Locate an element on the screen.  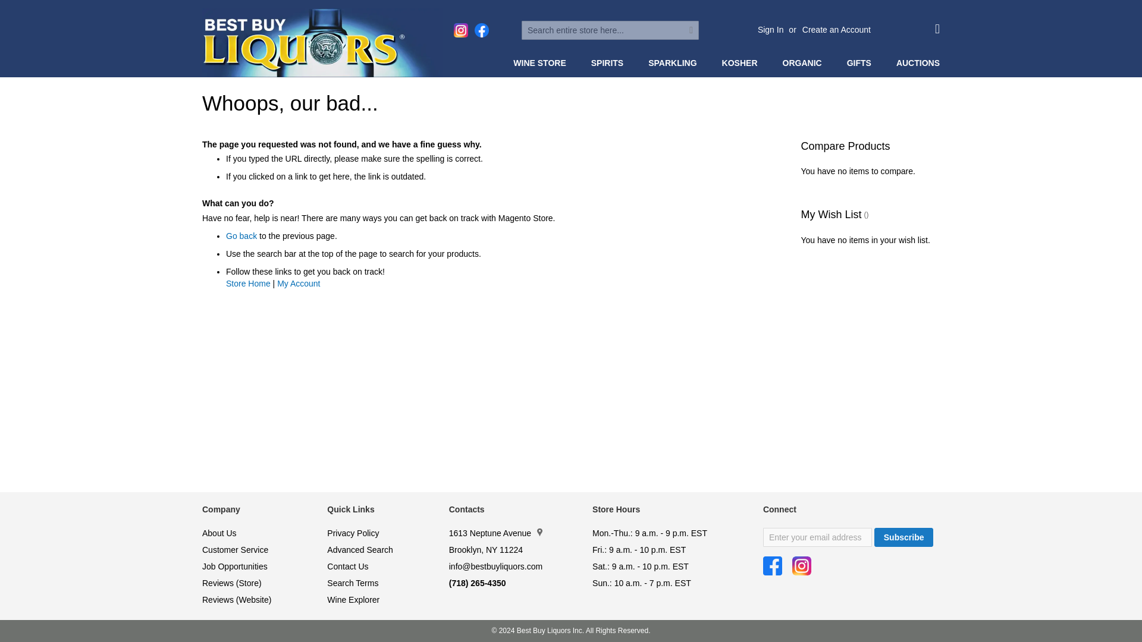
Sign In is located at coordinates (771, 30).